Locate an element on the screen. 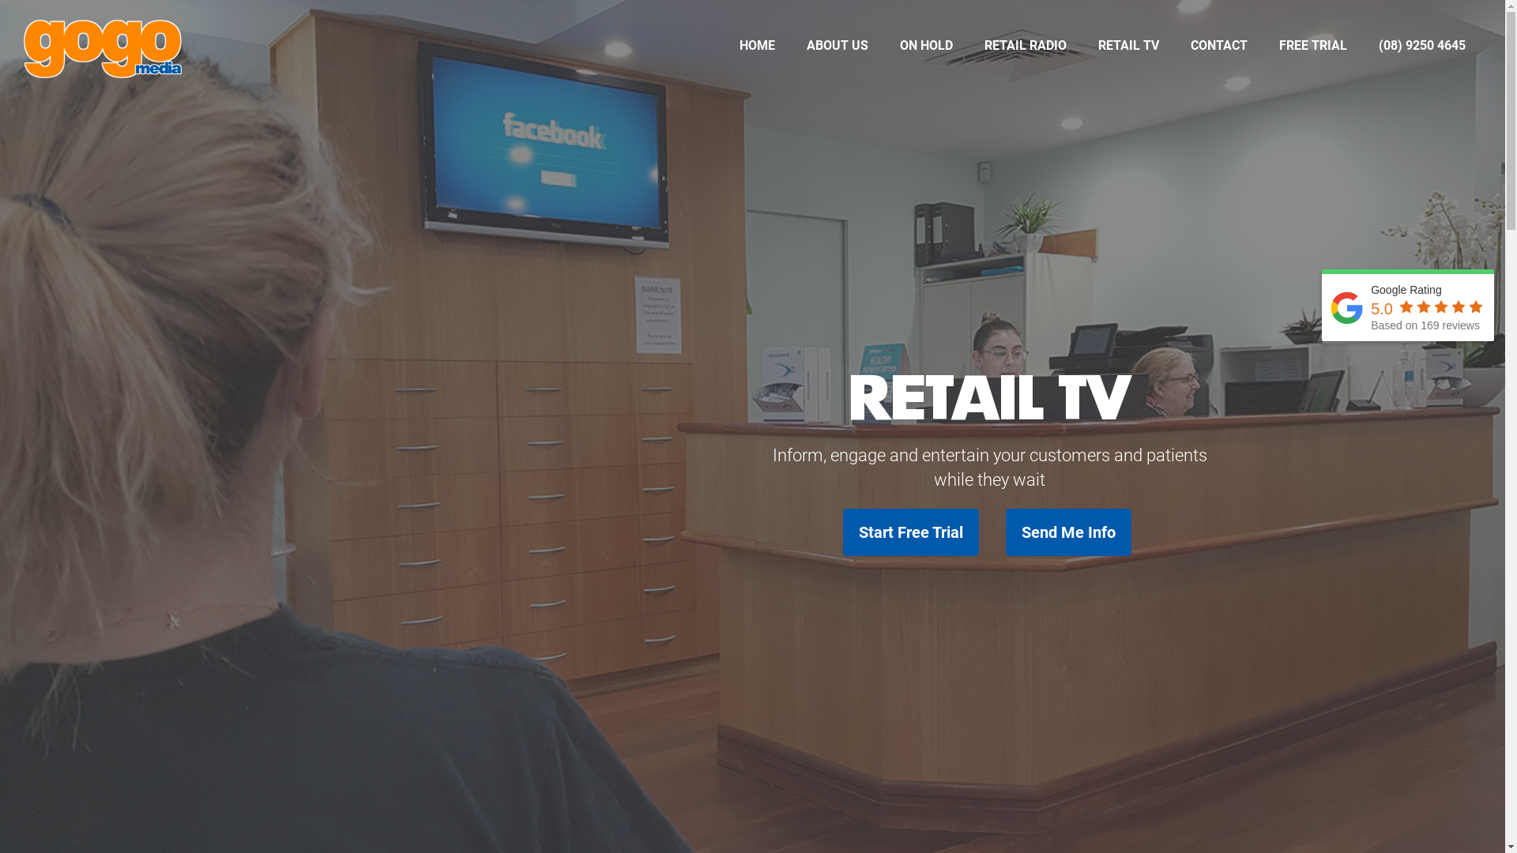  Level 1, 1 Old Perth Rd, Bassendean WA 6054 is located at coordinates (194, 703).